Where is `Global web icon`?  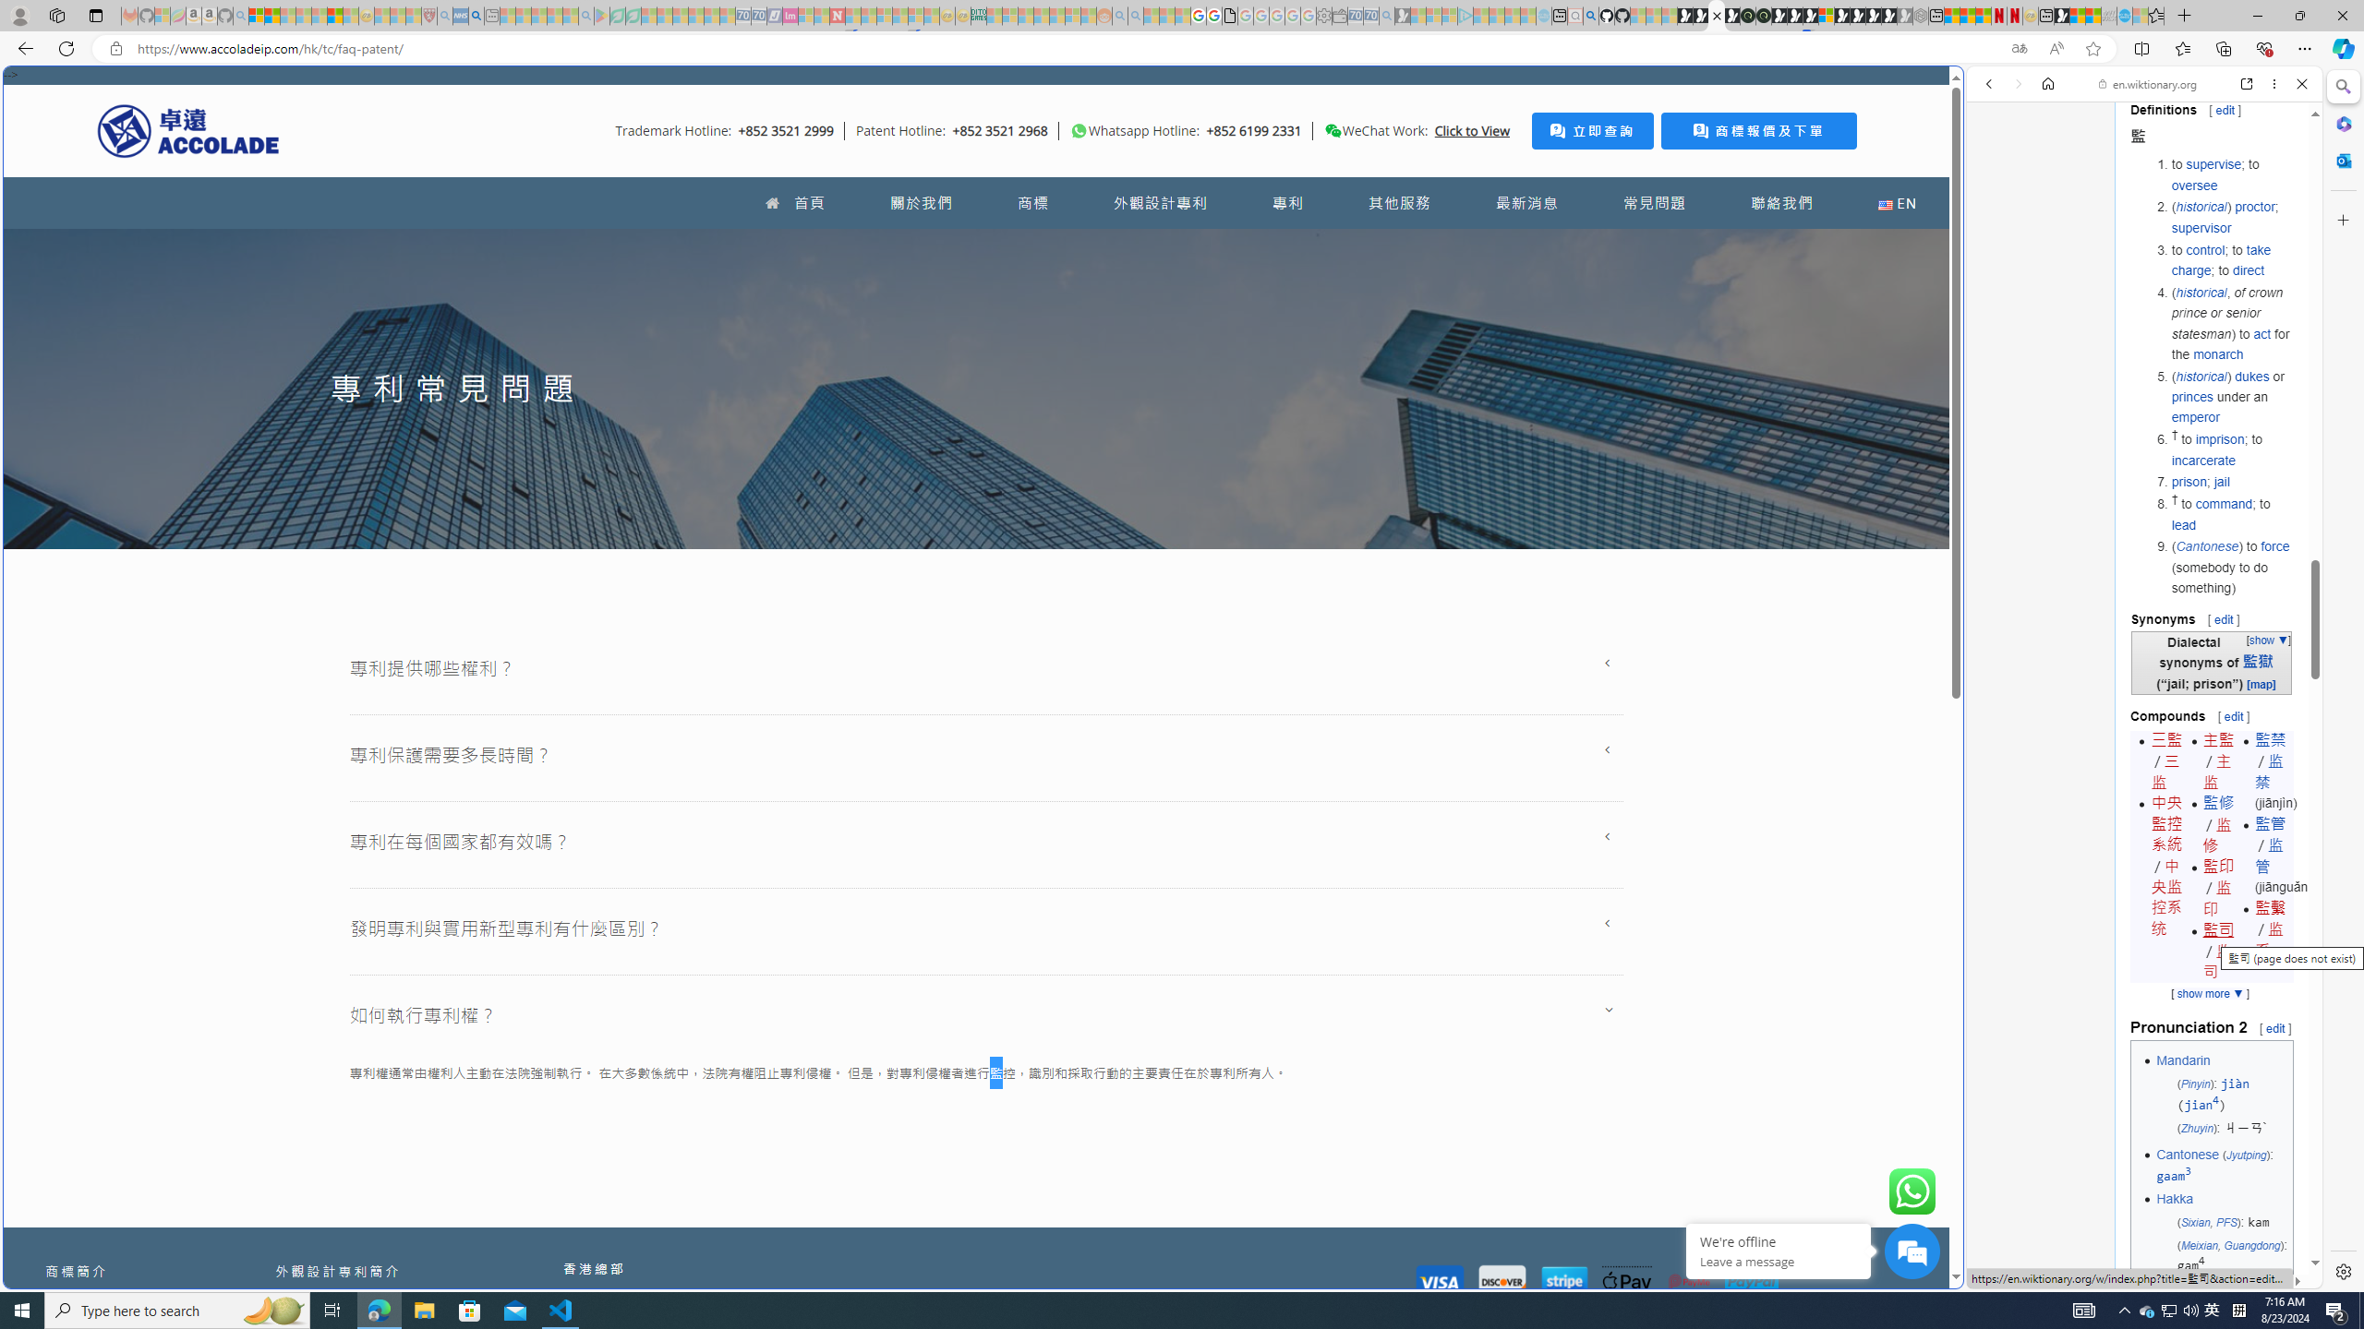
Global web icon is located at coordinates (2002, 1277).